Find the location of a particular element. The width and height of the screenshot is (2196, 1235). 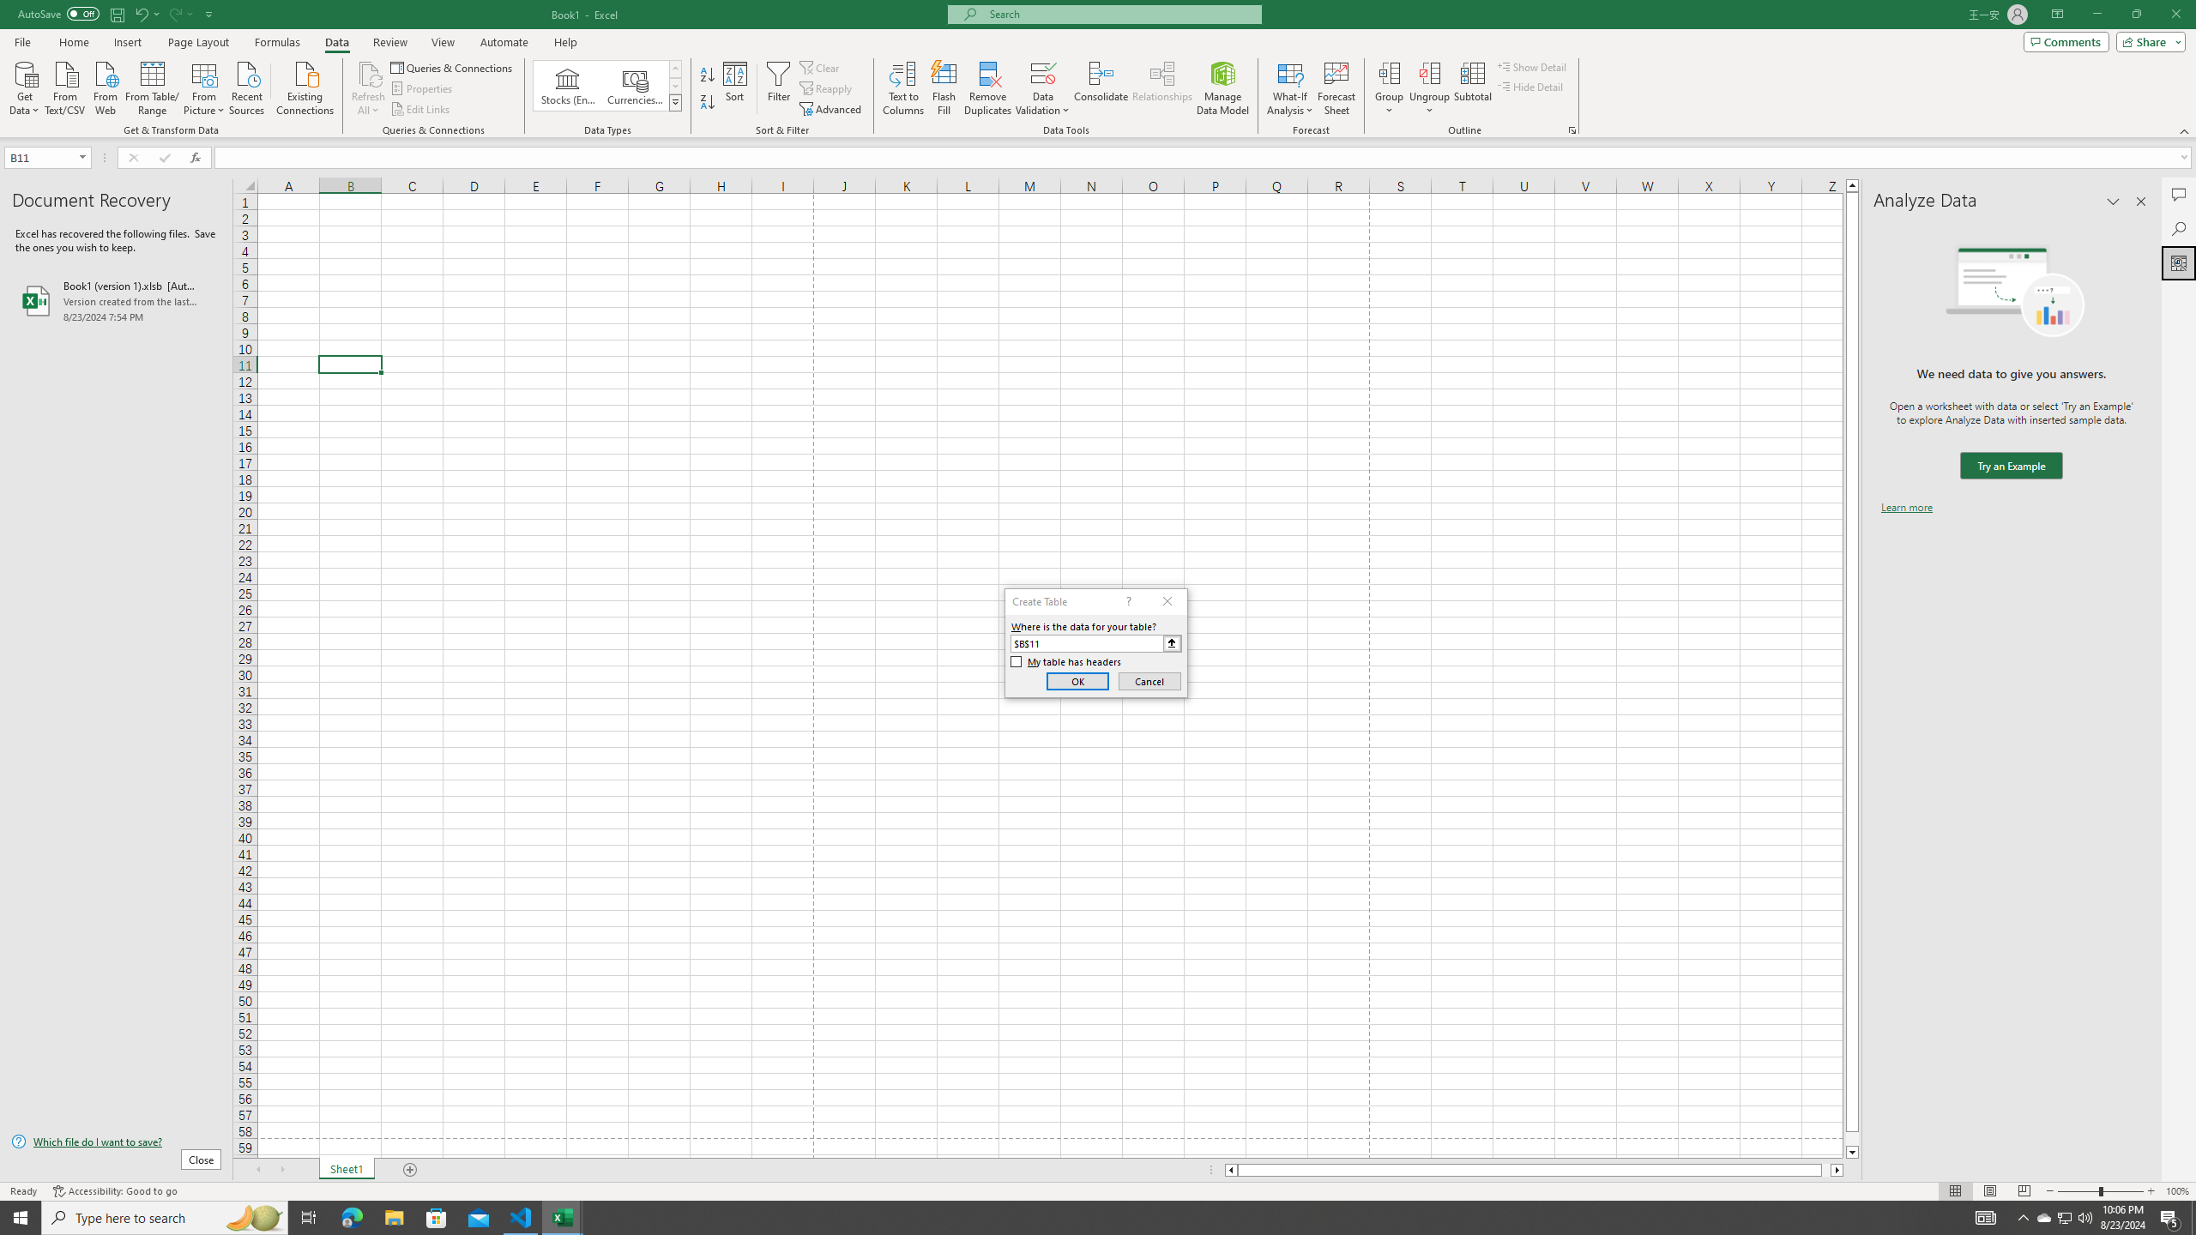

Class: MsoCommandBar is located at coordinates (1098, 69).